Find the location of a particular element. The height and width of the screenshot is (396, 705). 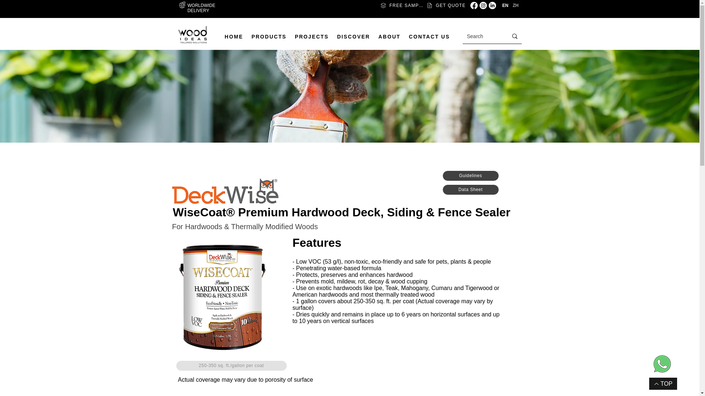

PROJECTS is located at coordinates (311, 37).